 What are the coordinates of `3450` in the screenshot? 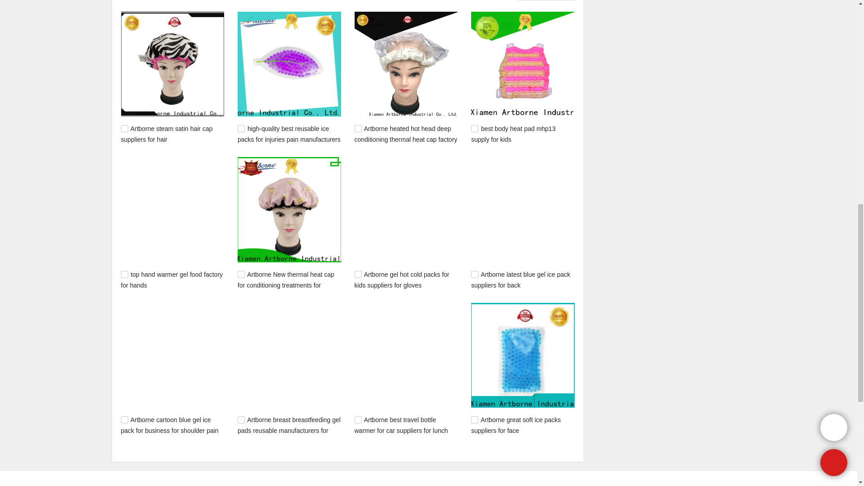 It's located at (474, 419).